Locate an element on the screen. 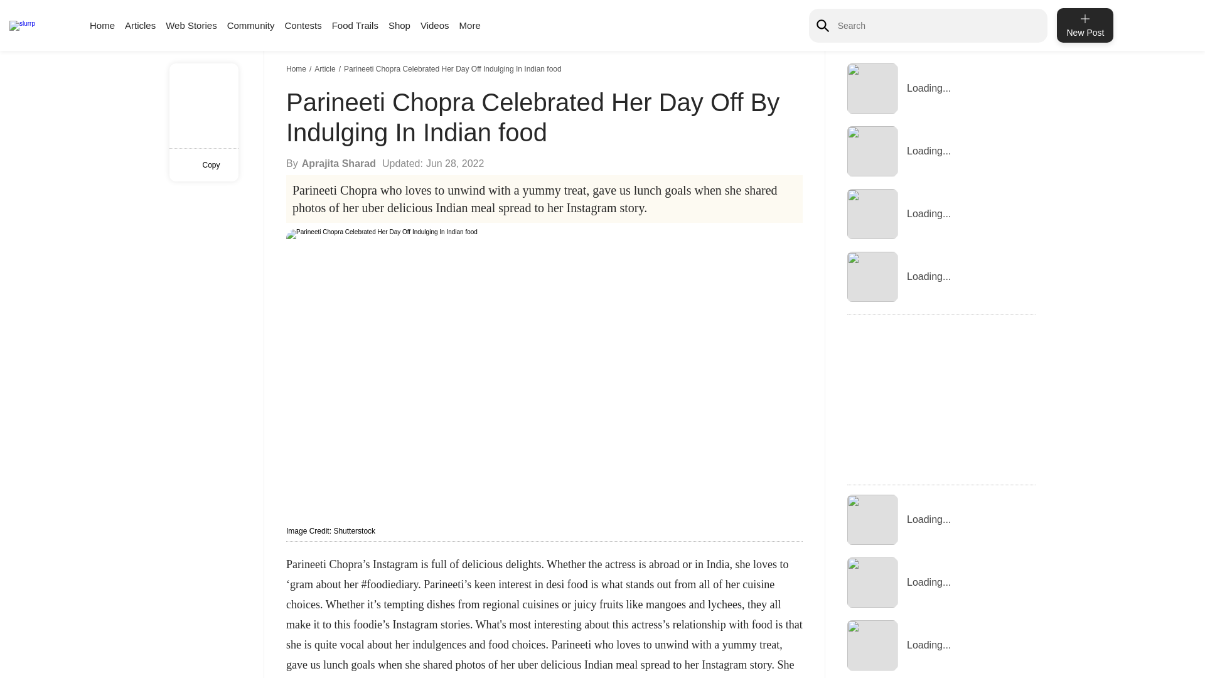 The width and height of the screenshot is (1205, 678). Home is located at coordinates (297, 68).